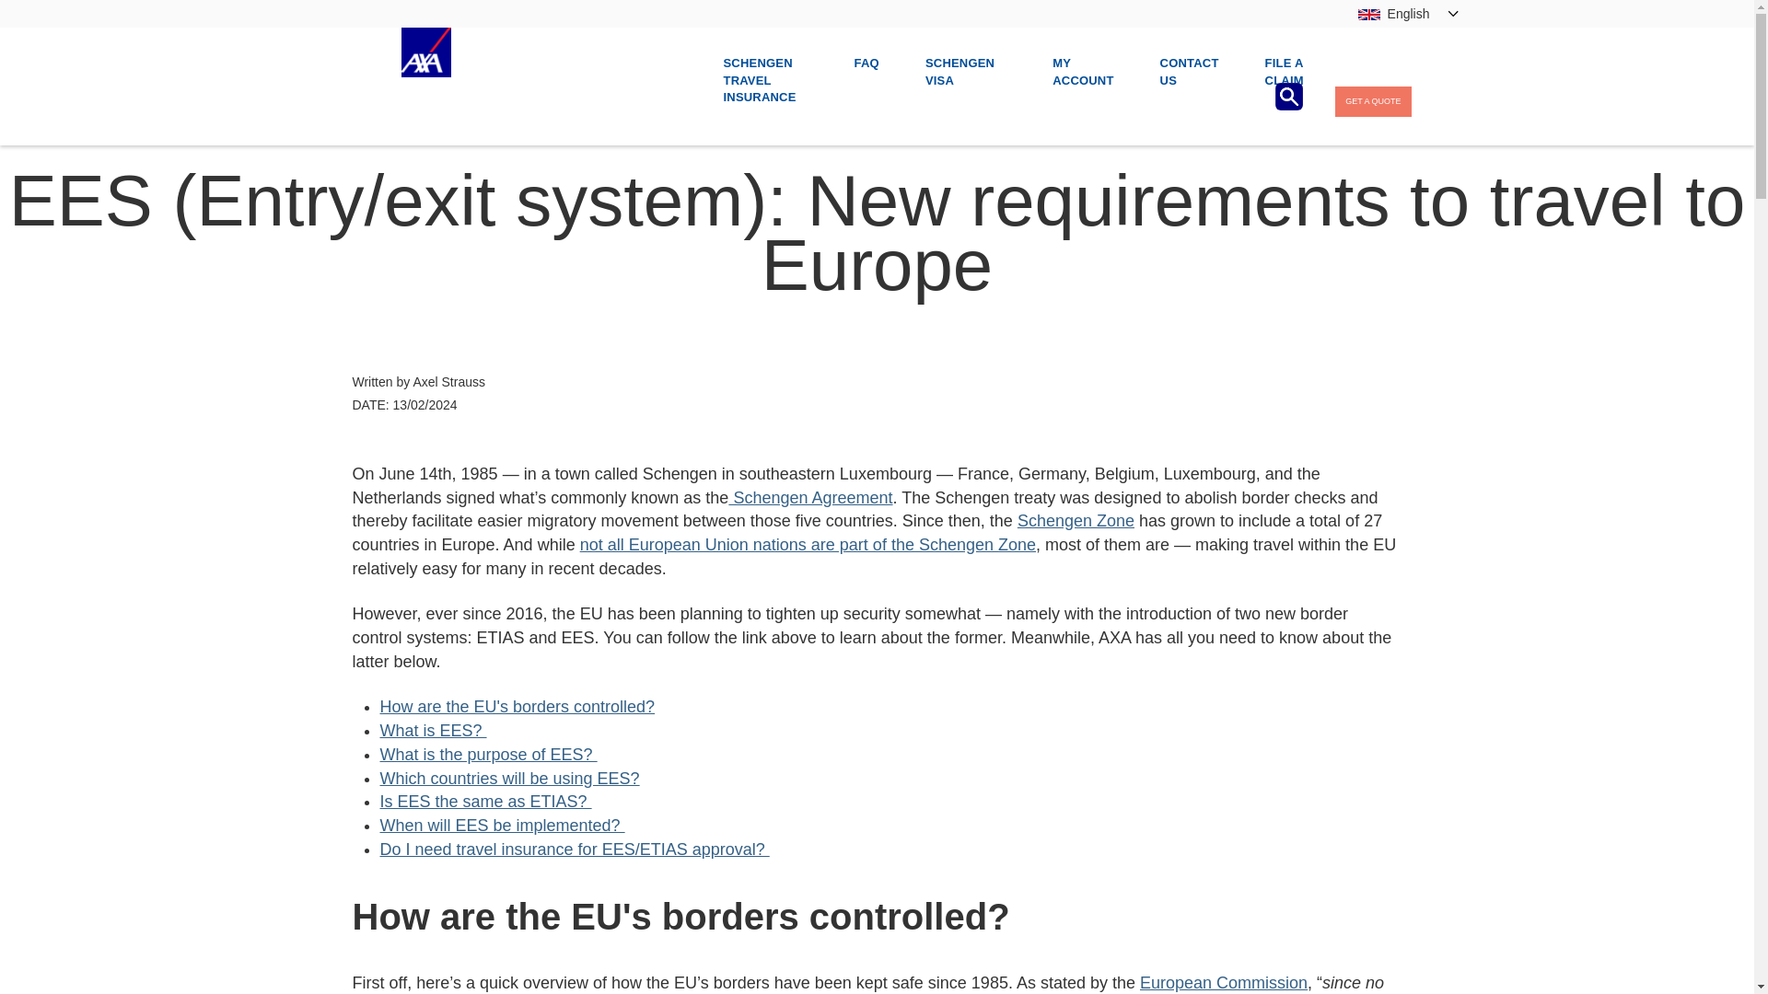 Image resolution: width=1768 pixels, height=994 pixels. What do you see at coordinates (488, 755) in the screenshot?
I see `What is the purpose of EES? ` at bounding box center [488, 755].